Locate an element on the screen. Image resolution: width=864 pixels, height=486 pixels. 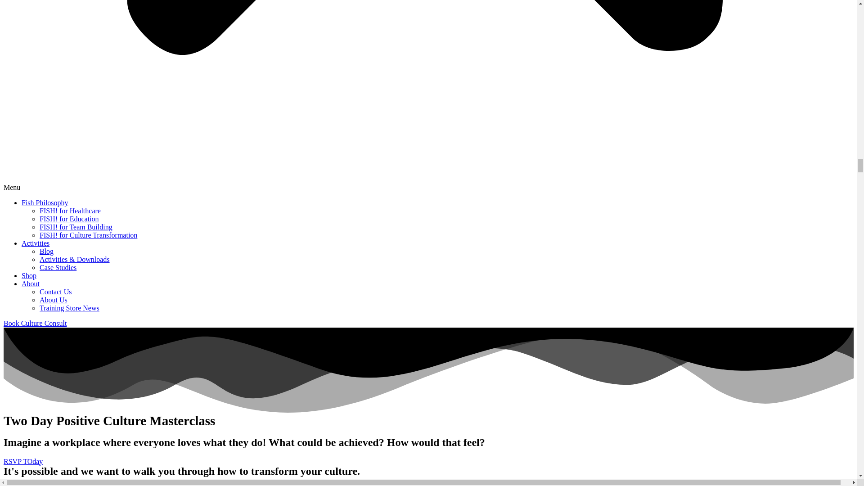
Blog is located at coordinates (47, 251).